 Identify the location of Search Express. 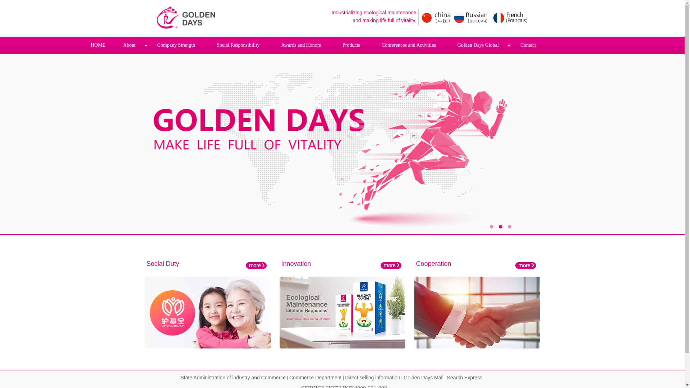
(465, 378).